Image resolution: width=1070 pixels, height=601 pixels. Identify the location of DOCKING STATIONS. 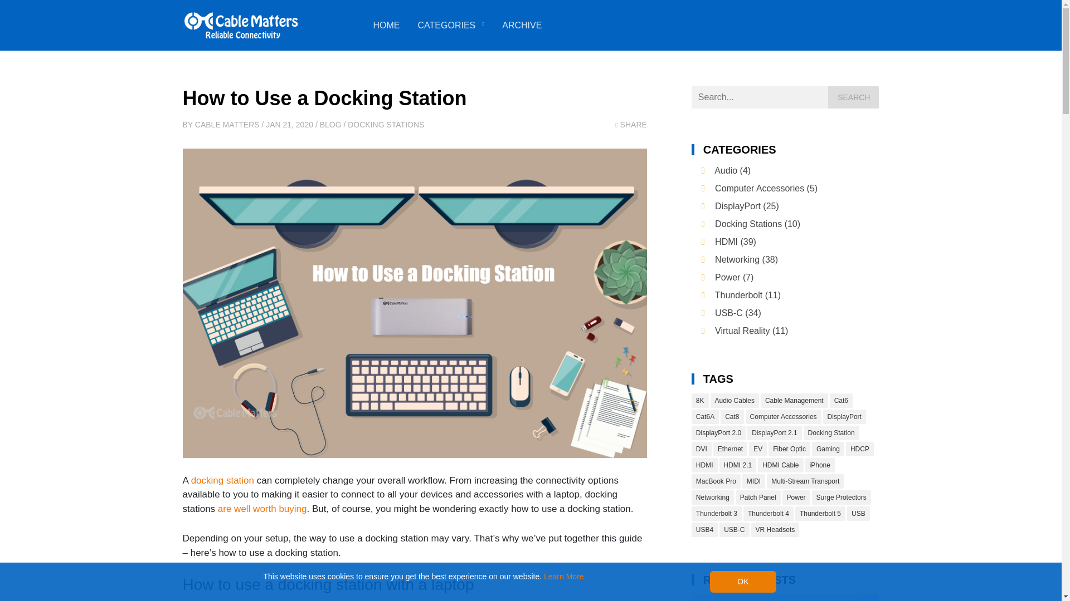
(386, 125).